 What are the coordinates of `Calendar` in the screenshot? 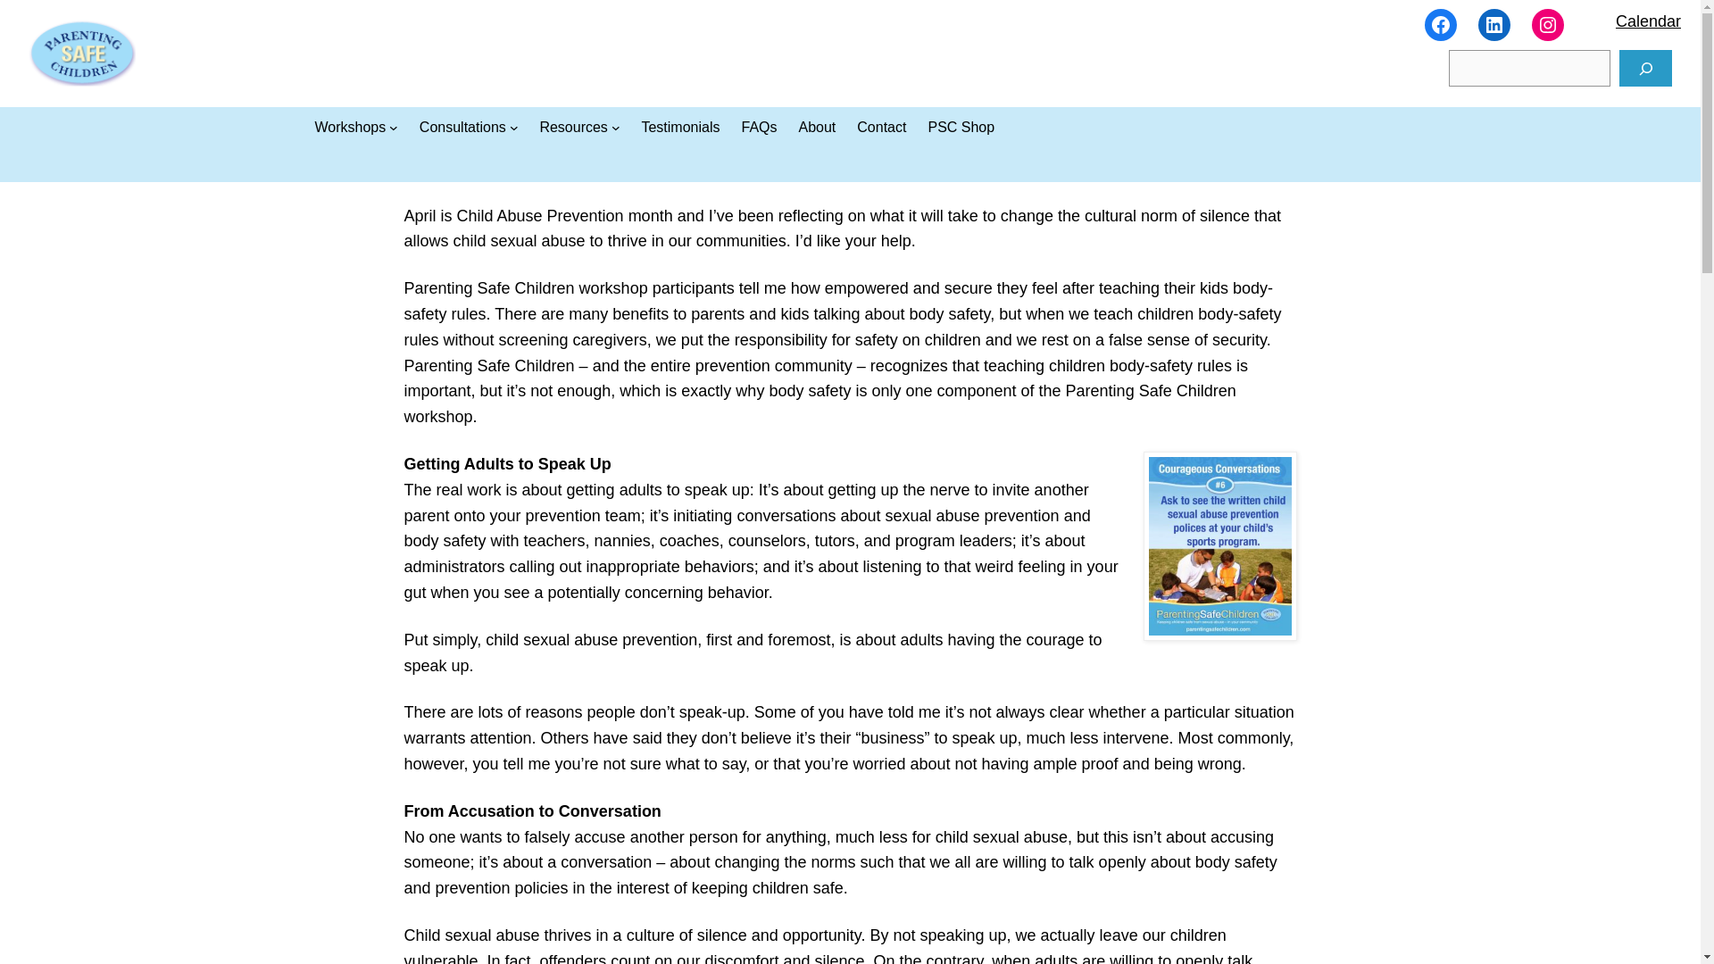 It's located at (1648, 21).